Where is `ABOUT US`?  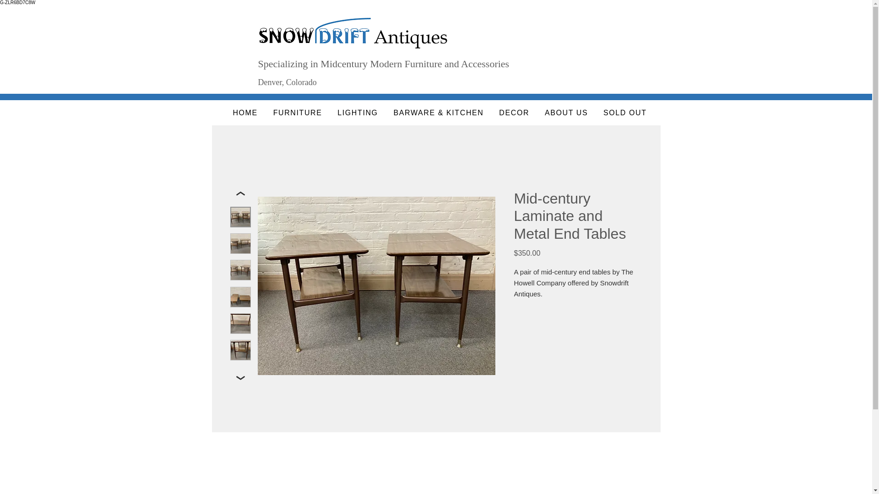
ABOUT US is located at coordinates (566, 113).